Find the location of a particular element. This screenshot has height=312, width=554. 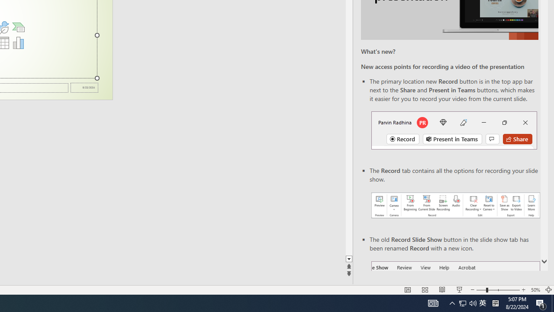

Line down is located at coordinates (349, 259).